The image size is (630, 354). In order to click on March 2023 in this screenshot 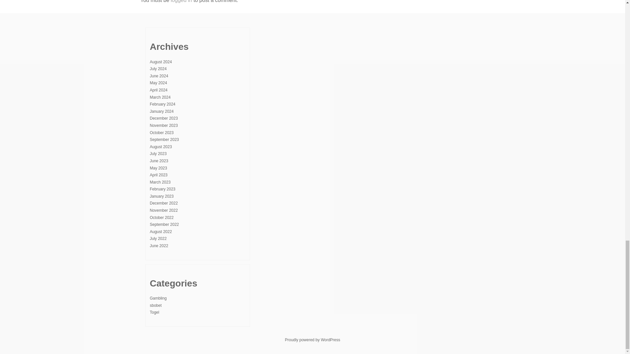, I will do `click(160, 182)`.